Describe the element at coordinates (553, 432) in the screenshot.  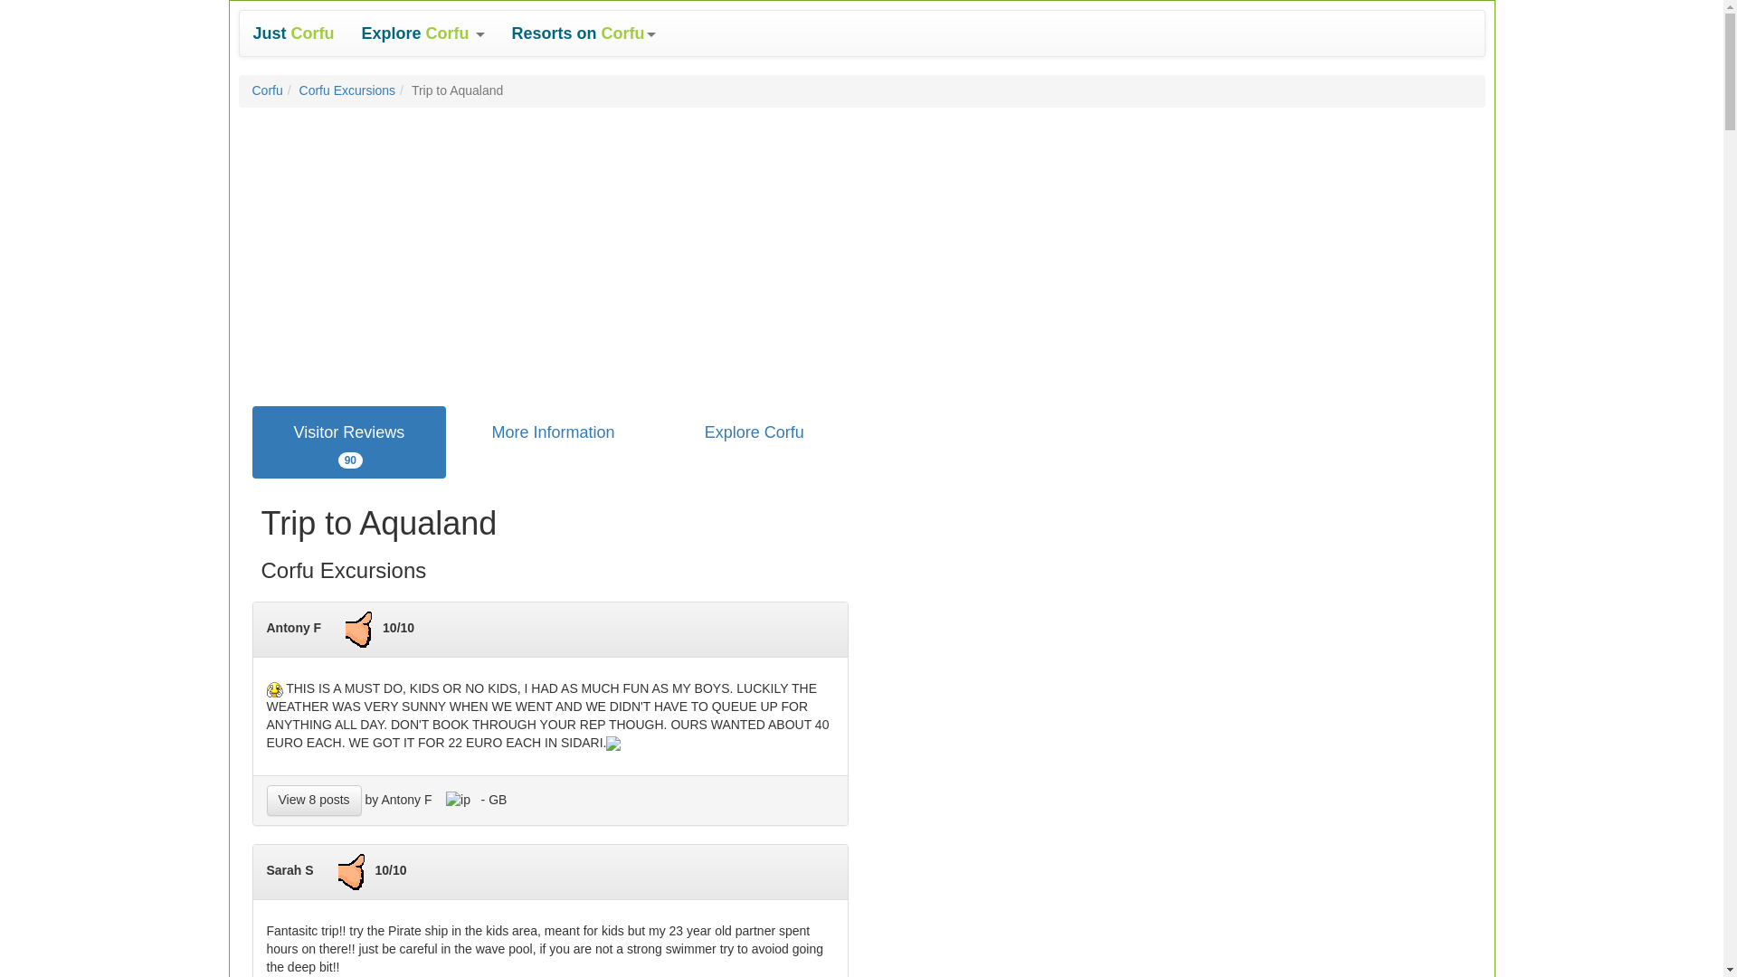
I see `More Information` at that location.